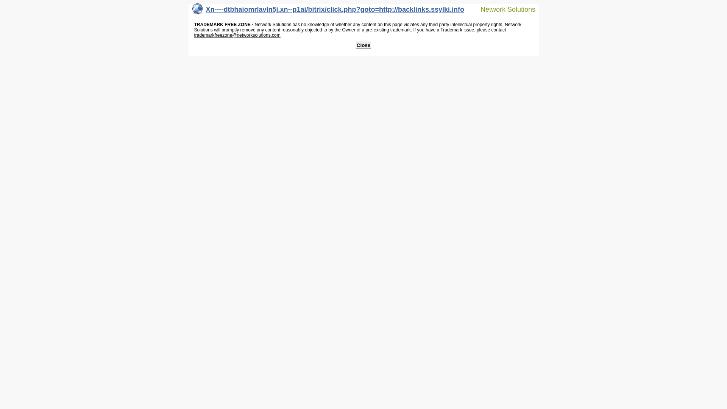  Describe the element at coordinates (503, 9) in the screenshot. I see `Network Solutions` at that location.